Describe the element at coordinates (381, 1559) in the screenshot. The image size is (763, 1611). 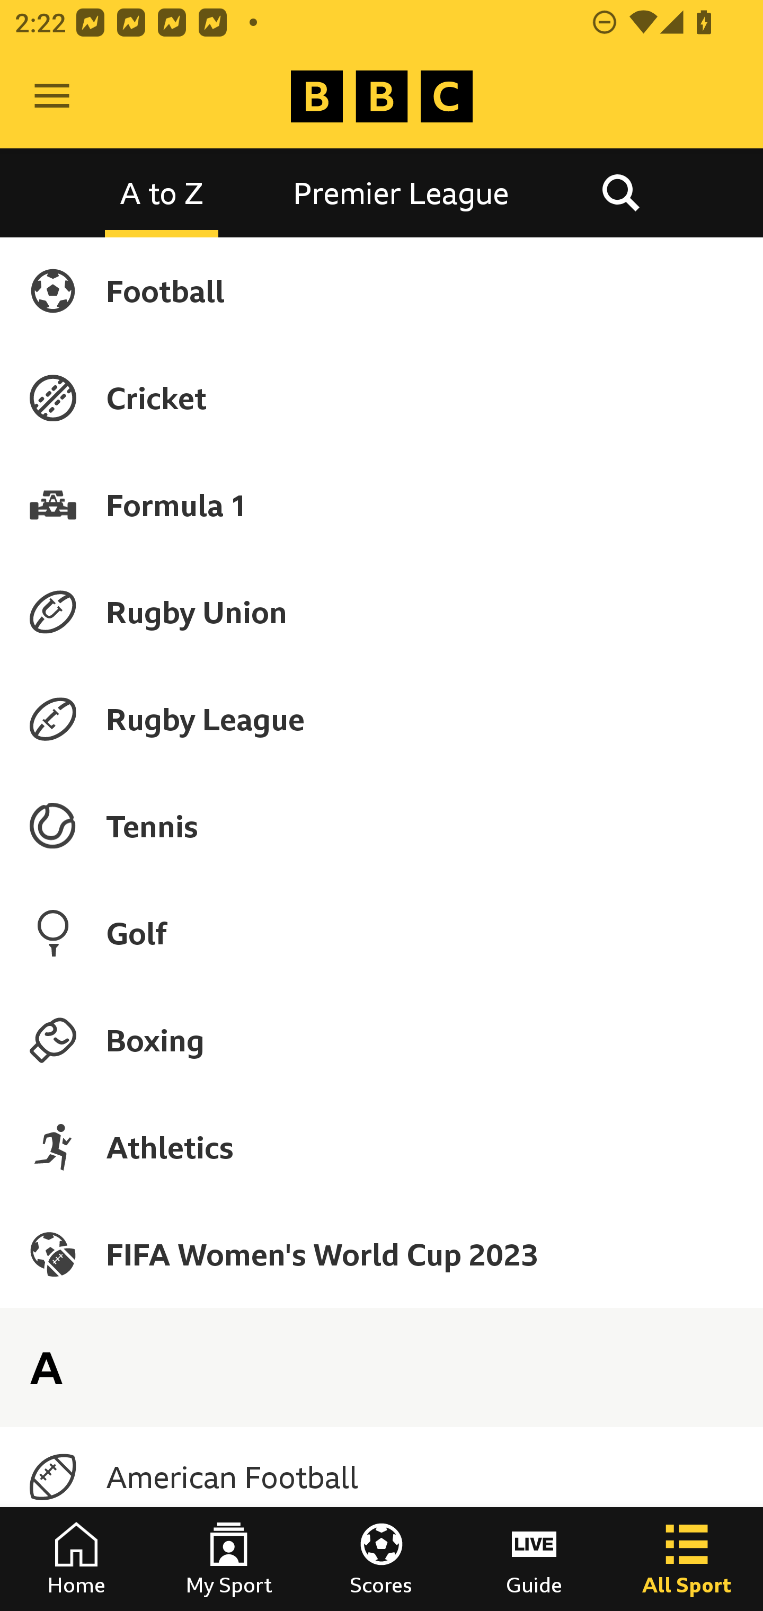
I see `Scores` at that location.